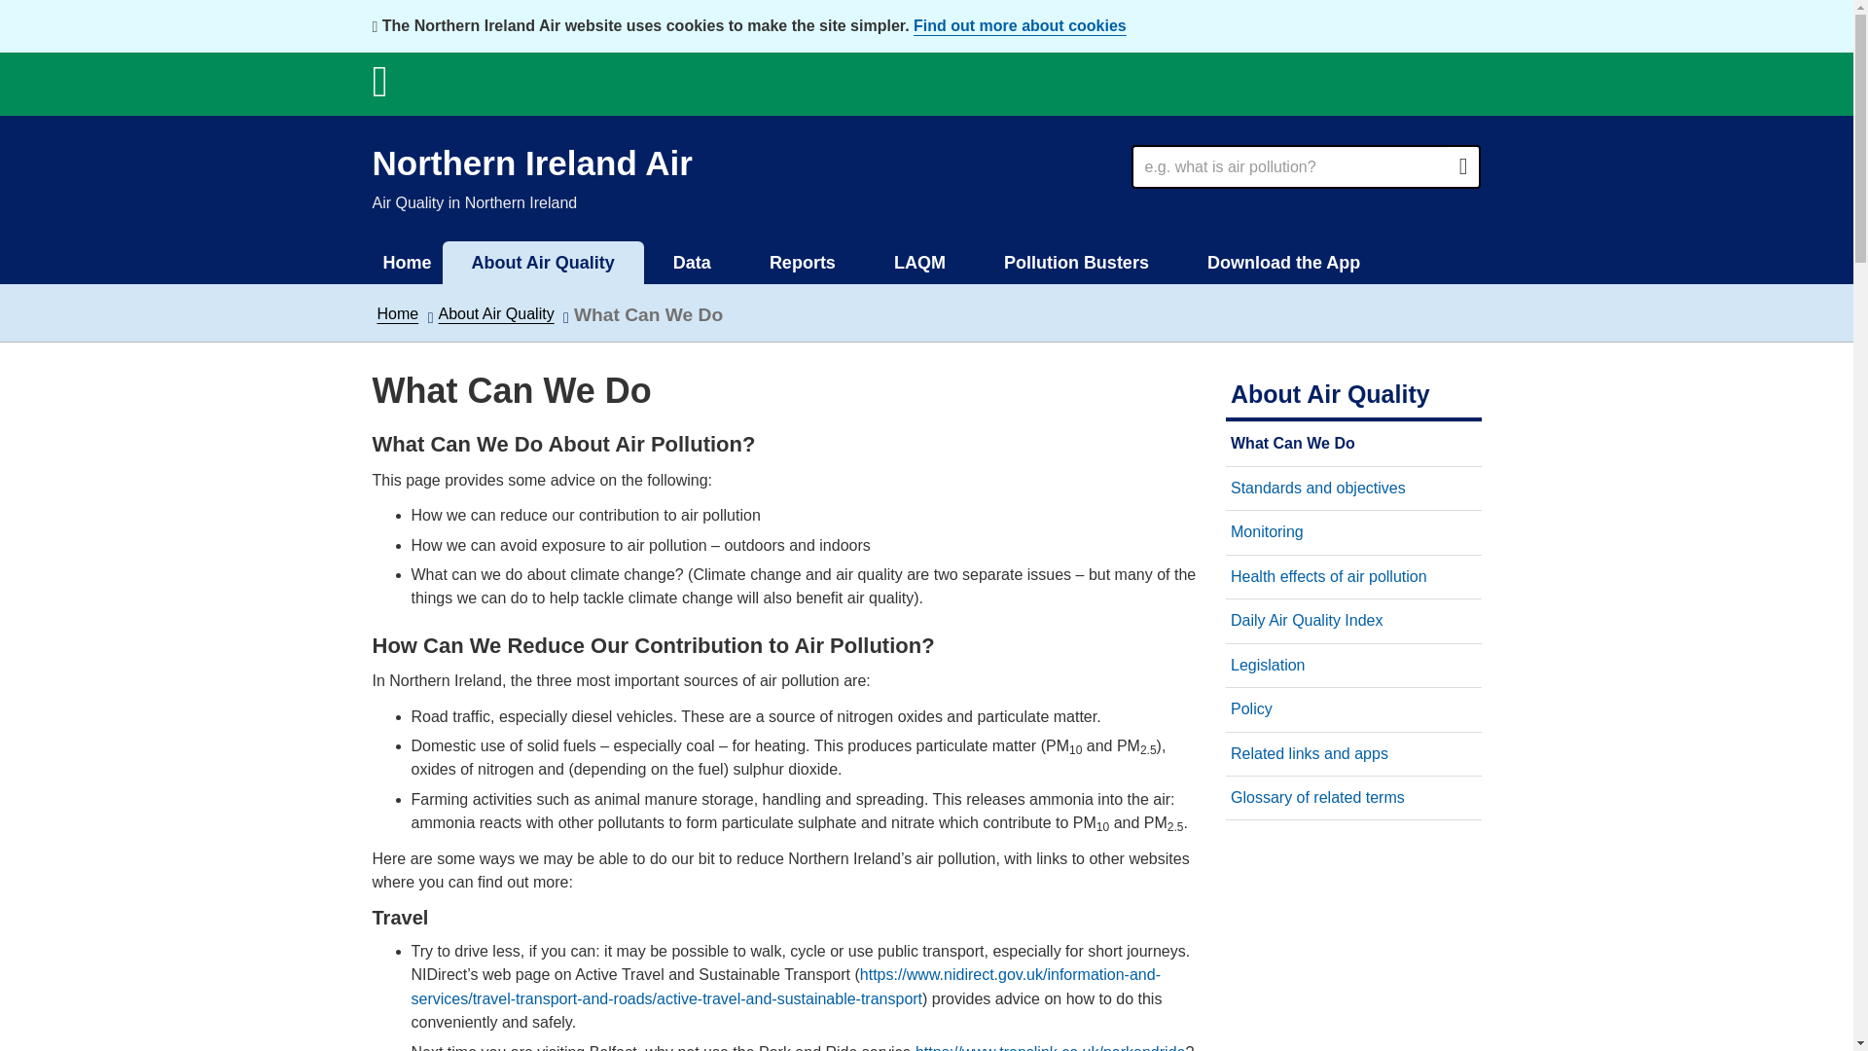  I want to click on Related links and apps, so click(1310, 753).